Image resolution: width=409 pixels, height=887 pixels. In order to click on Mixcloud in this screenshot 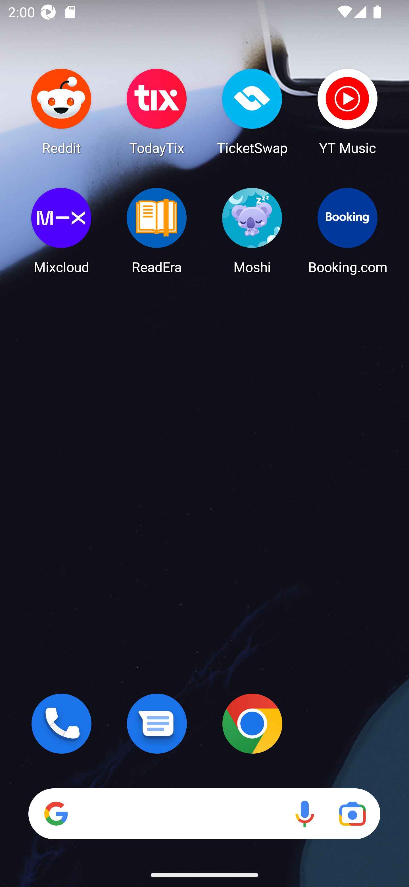, I will do `click(61, 231)`.